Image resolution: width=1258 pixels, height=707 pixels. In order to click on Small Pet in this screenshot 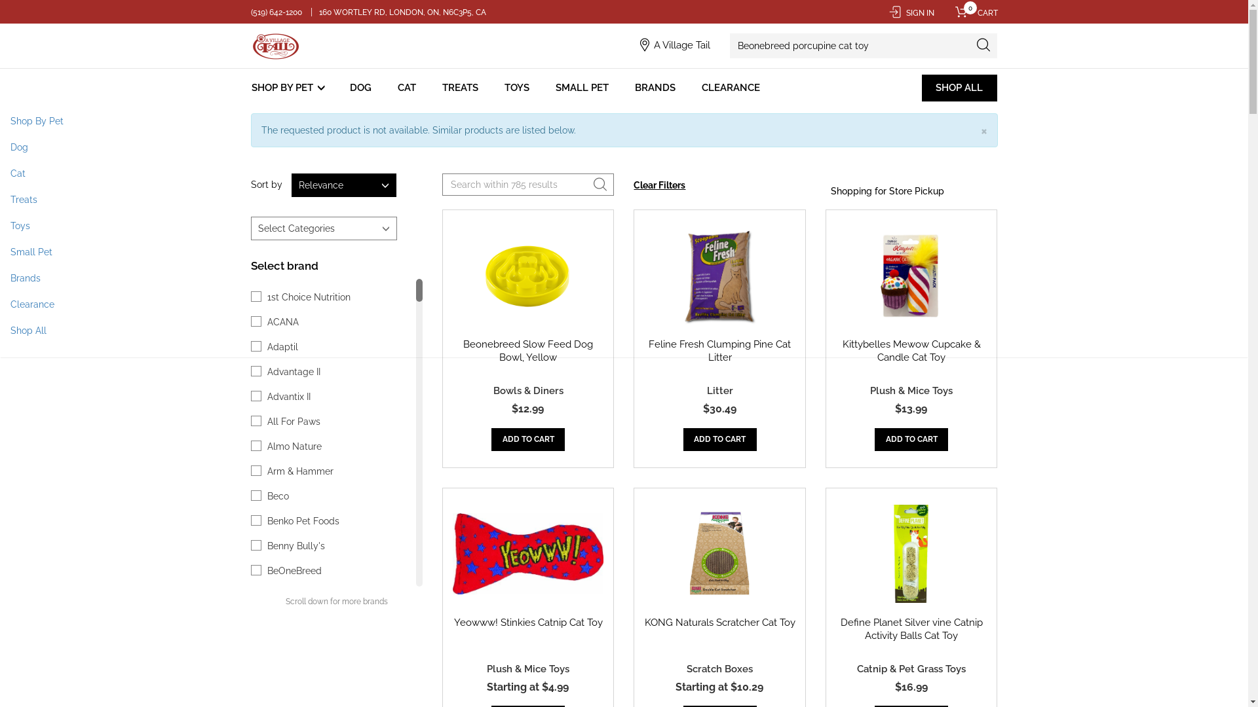, I will do `click(624, 252)`.